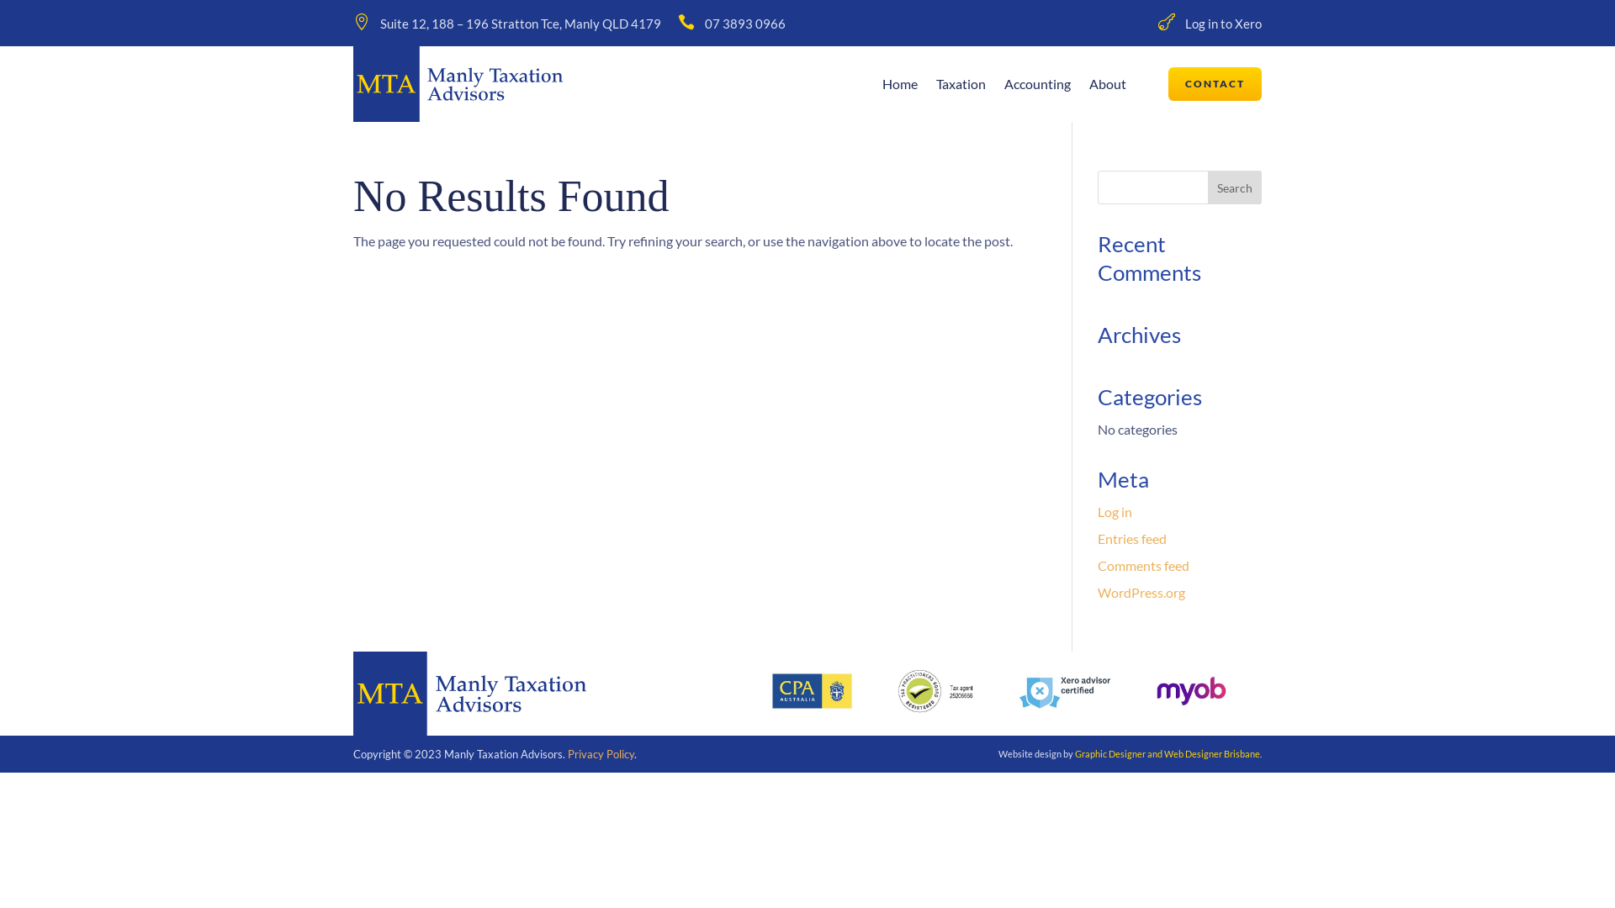 Image resolution: width=1615 pixels, height=908 pixels. What do you see at coordinates (961, 87) in the screenshot?
I see `Taxation` at bounding box center [961, 87].